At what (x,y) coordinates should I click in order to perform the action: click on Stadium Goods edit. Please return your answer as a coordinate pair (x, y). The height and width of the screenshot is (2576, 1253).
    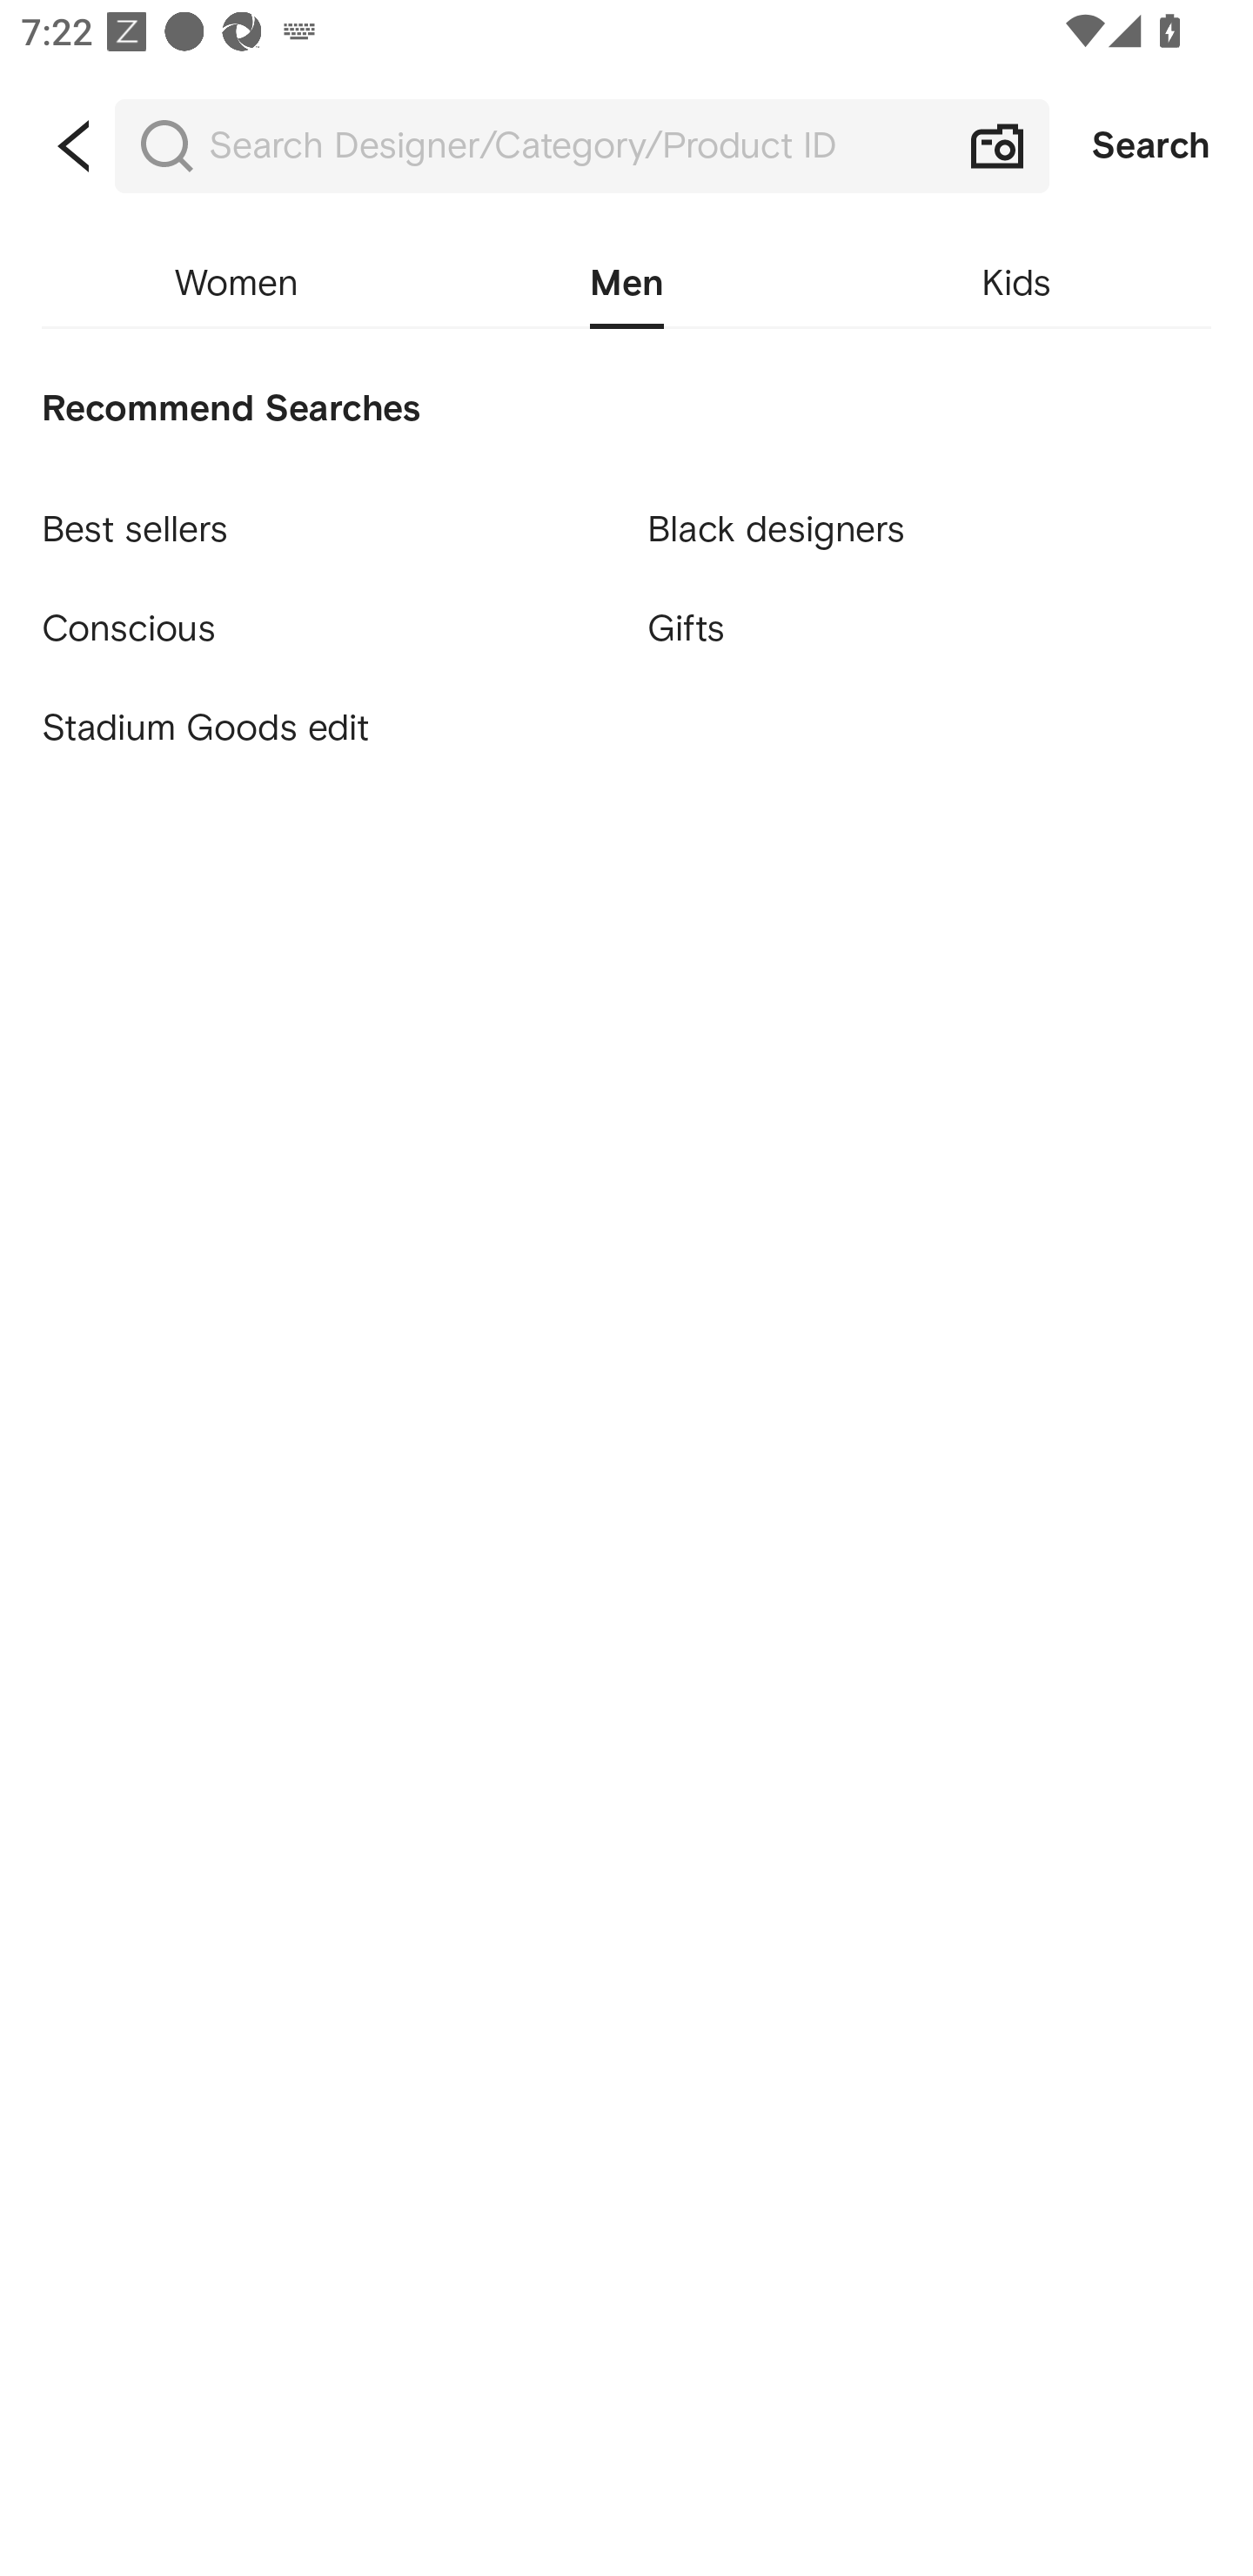
    Looking at the image, I should click on (323, 728).